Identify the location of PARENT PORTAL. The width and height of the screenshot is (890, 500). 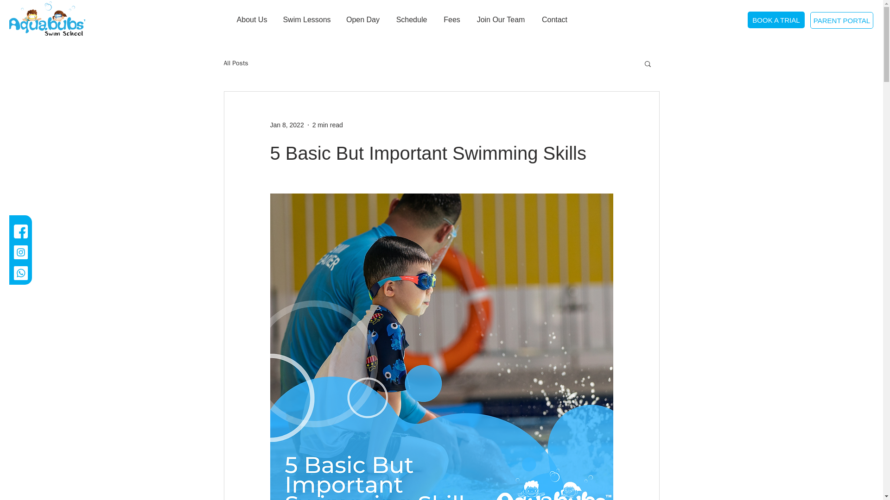
(841, 20).